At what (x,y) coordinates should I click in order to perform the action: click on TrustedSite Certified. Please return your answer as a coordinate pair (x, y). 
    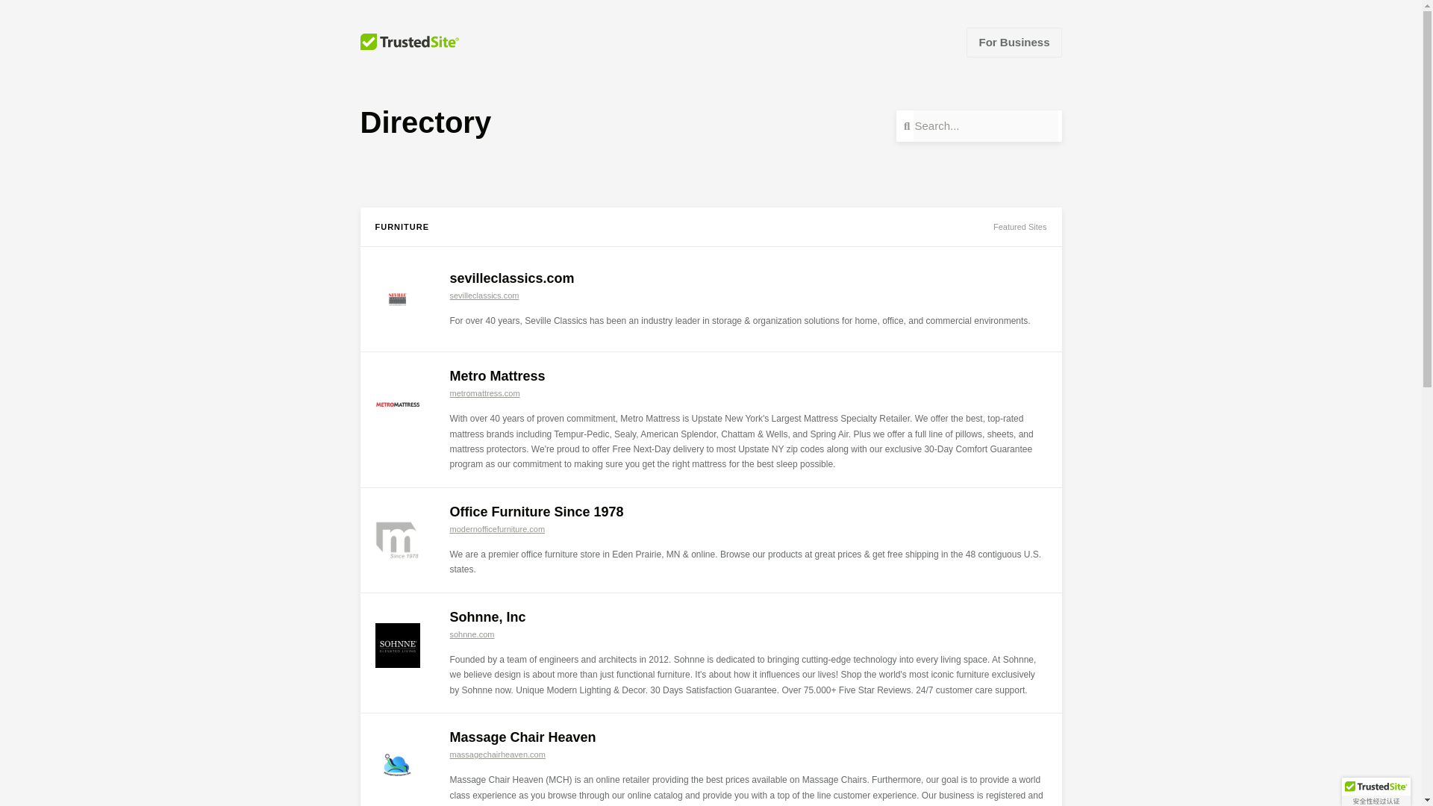
    Looking at the image, I should click on (1376, 792).